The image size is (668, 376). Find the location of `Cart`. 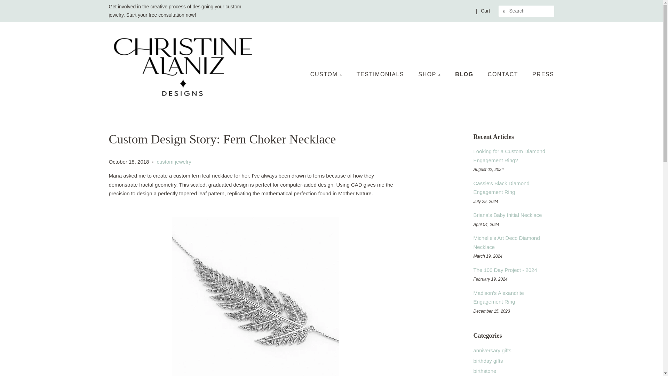

Cart is located at coordinates (485, 11).